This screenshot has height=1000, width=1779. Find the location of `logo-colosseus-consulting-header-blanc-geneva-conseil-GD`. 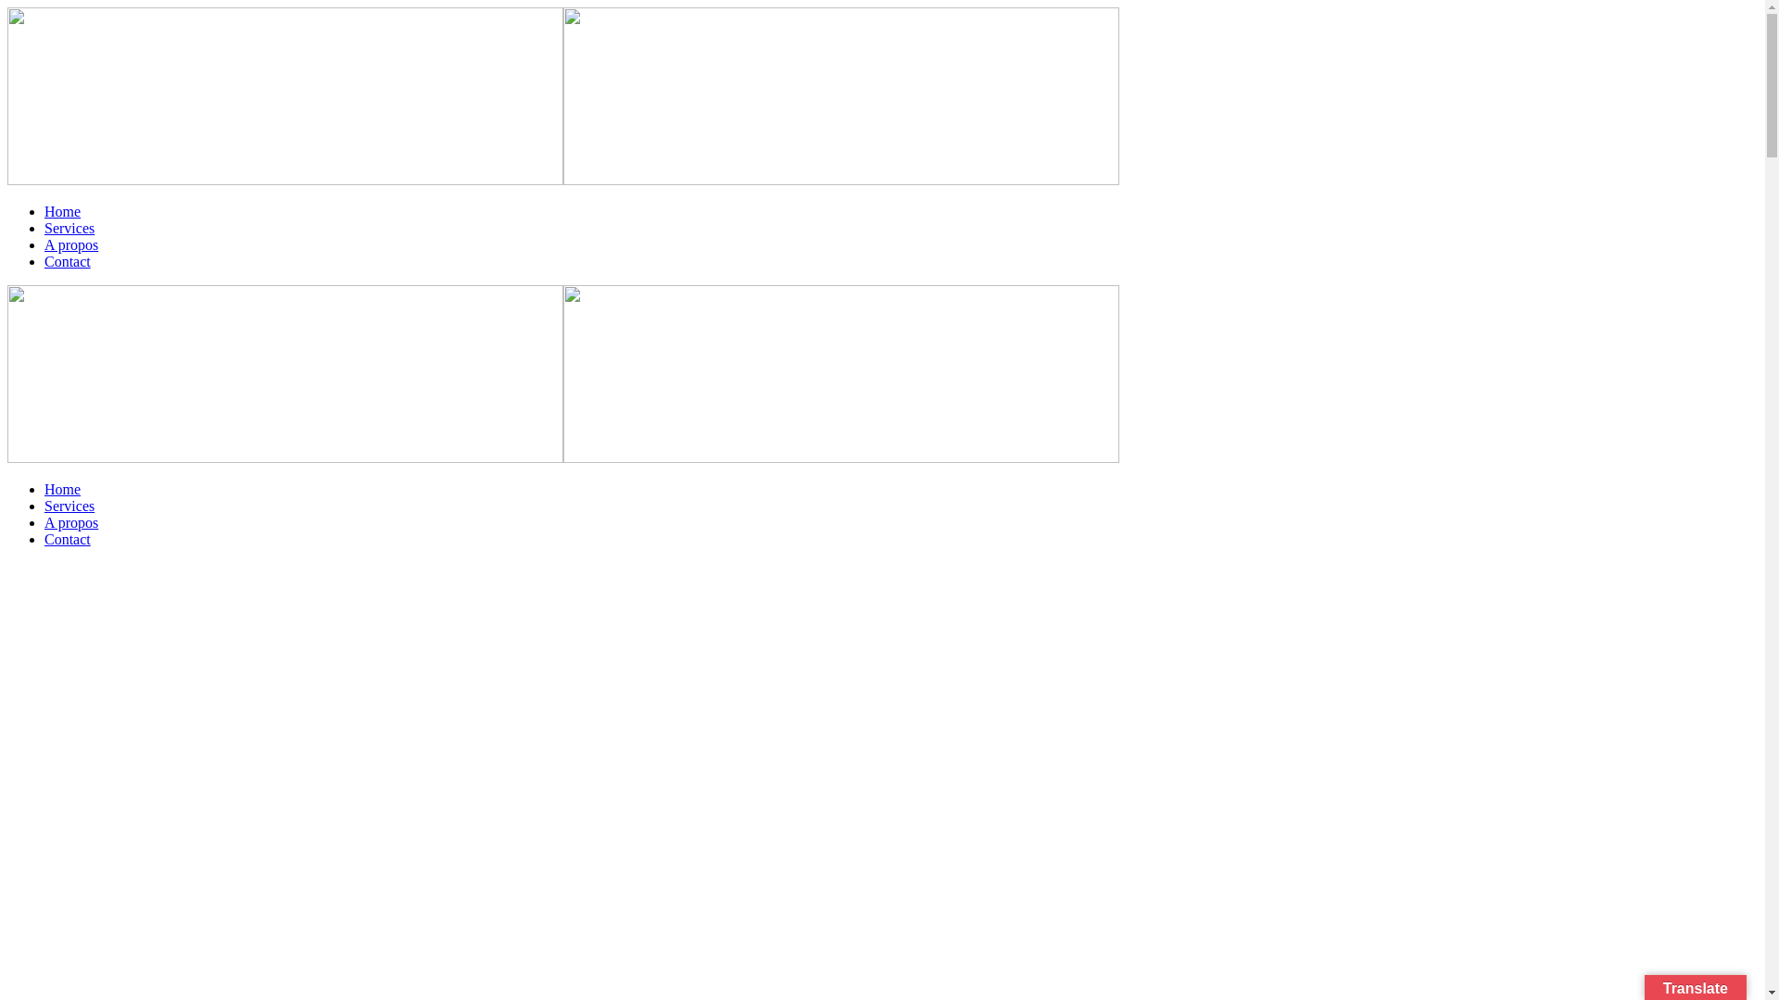

logo-colosseus-consulting-header-blanc-geneva-conseil-GD is located at coordinates (285, 374).